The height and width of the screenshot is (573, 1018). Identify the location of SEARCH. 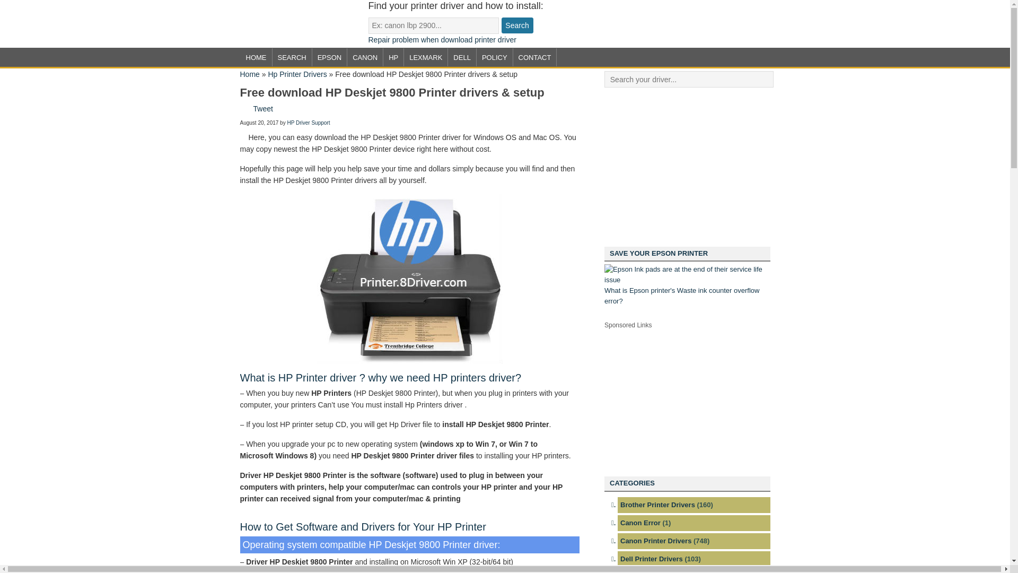
(292, 57).